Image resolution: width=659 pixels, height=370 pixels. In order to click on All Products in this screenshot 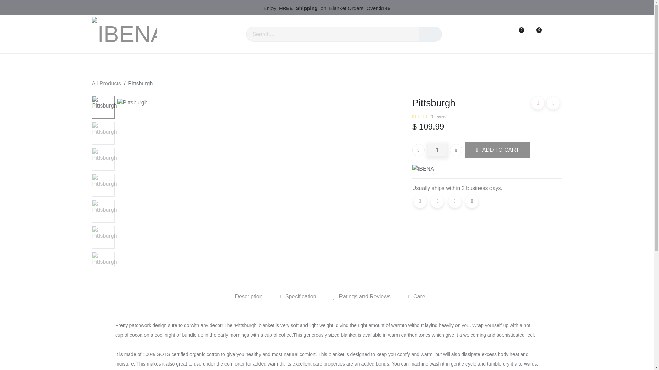, I will do `click(106, 83)`.